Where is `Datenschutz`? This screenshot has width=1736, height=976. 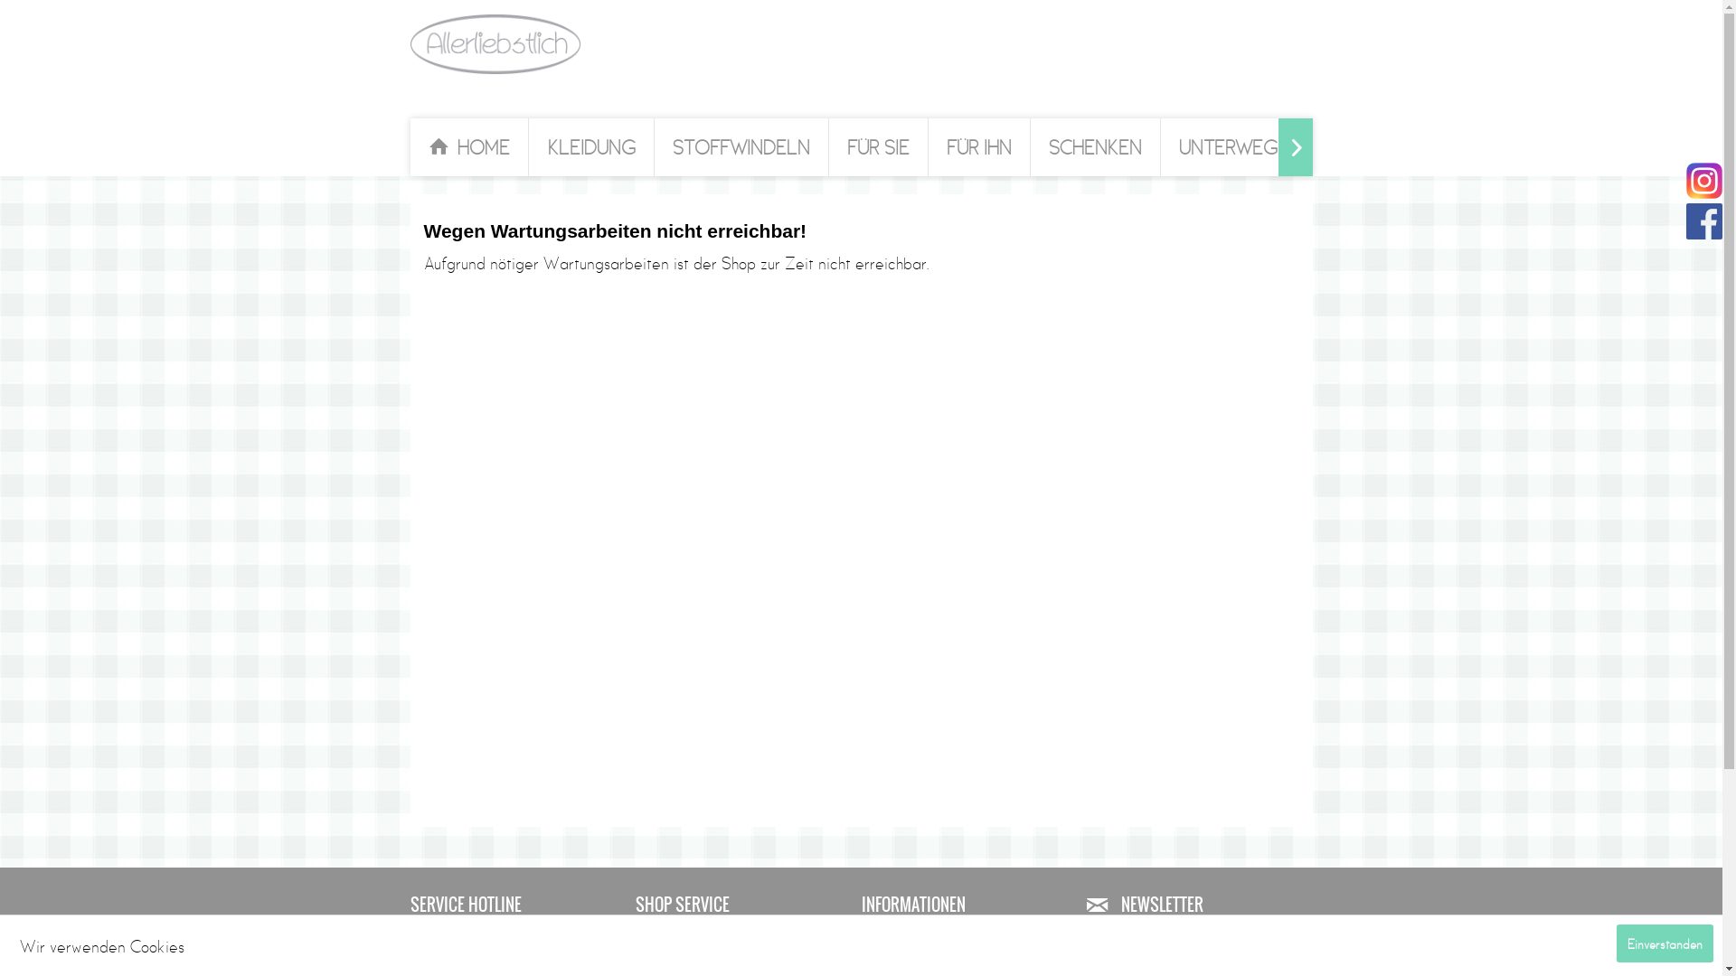 Datenschutz is located at coordinates (969, 966).